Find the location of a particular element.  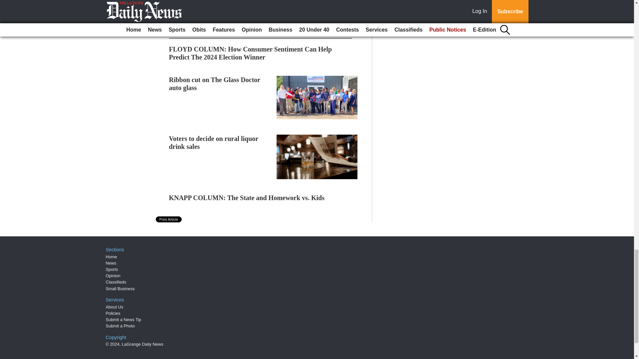

Home is located at coordinates (111, 257).